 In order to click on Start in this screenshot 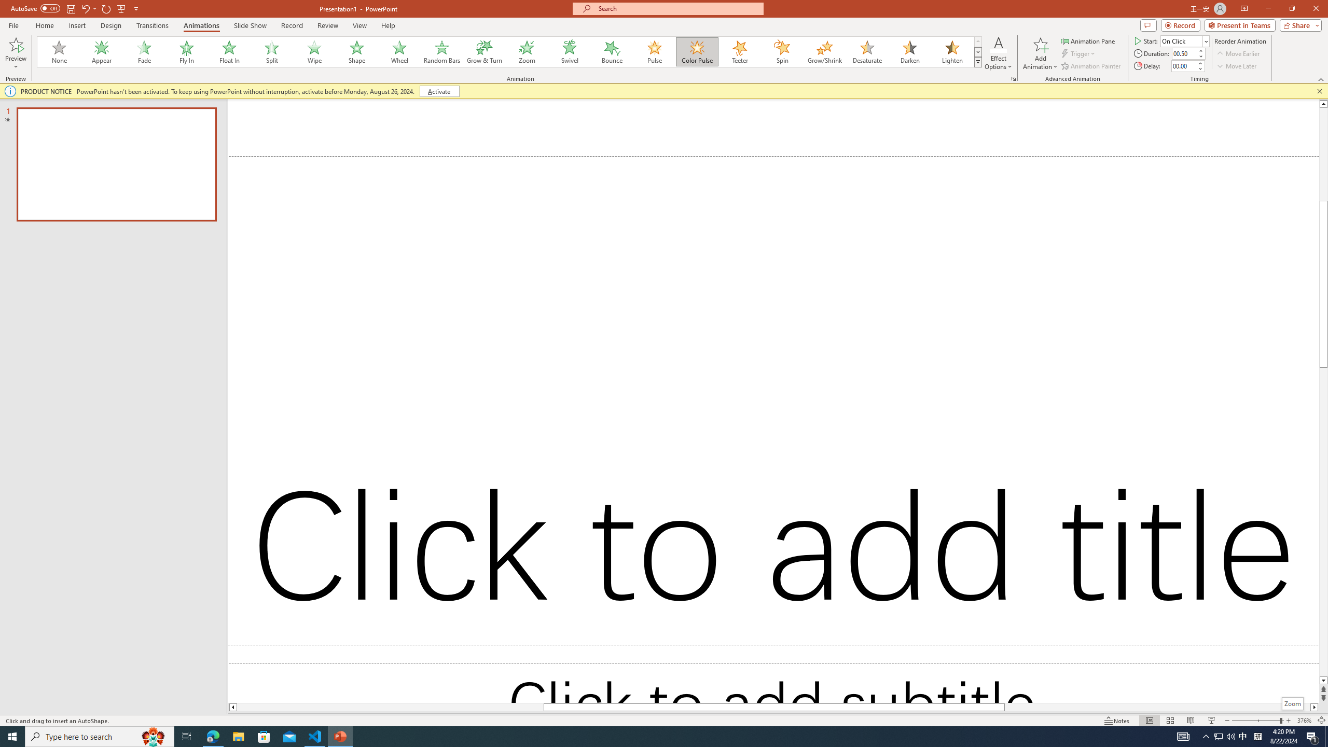, I will do `click(1185, 40)`.